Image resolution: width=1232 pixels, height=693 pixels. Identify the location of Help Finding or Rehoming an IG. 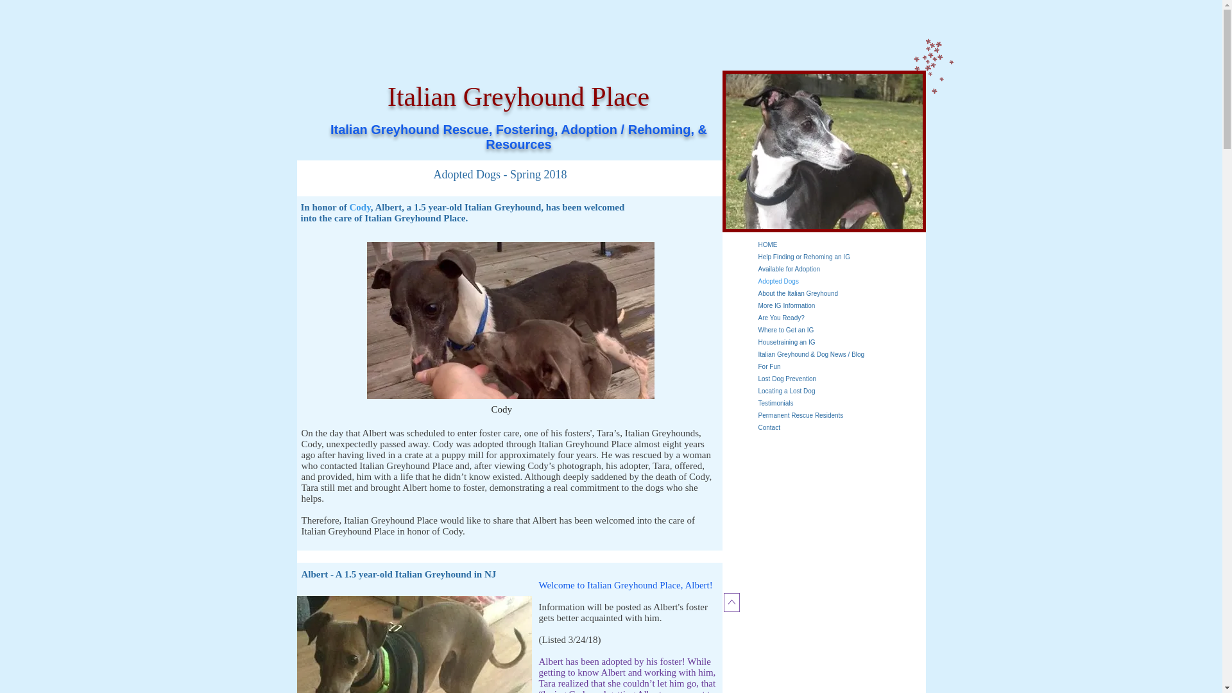
(842, 257).